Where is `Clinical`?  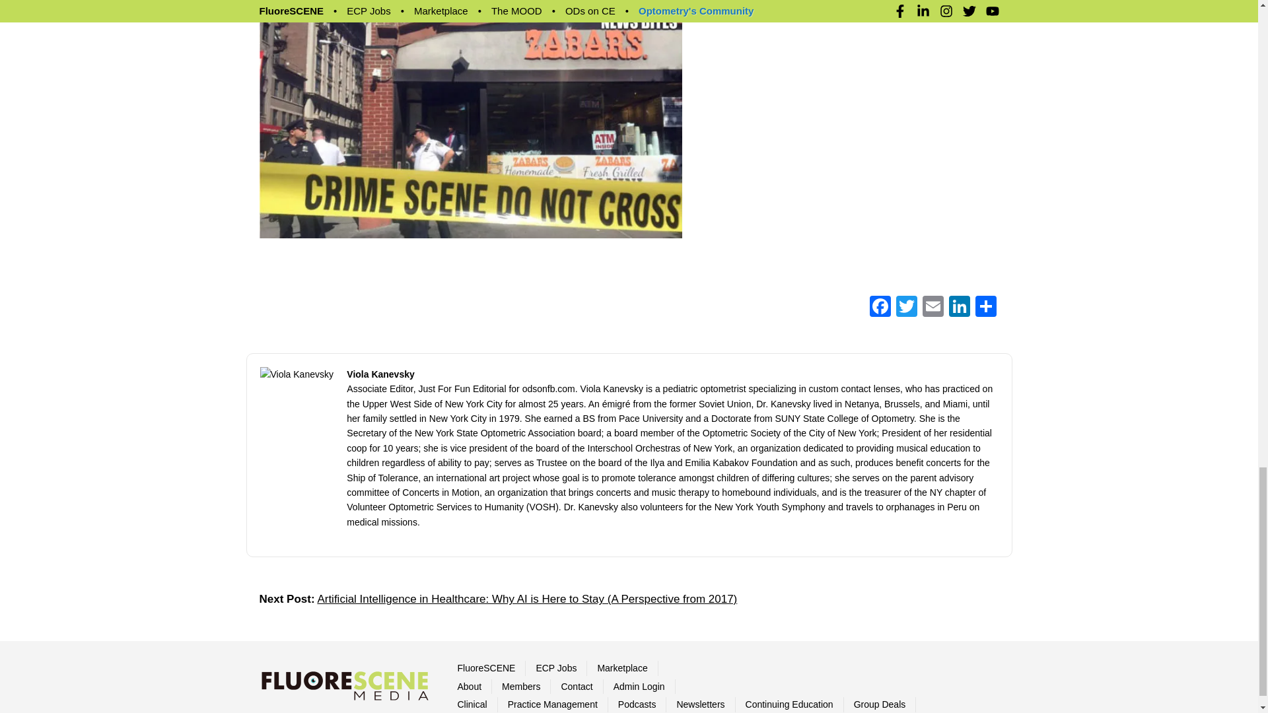
Clinical is located at coordinates (472, 683).